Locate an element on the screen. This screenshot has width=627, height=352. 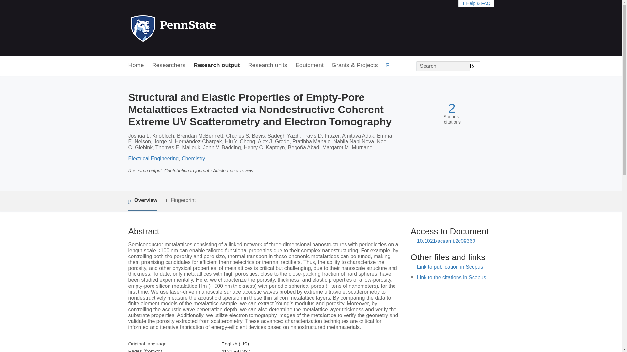
Electrical Engineering is located at coordinates (153, 158).